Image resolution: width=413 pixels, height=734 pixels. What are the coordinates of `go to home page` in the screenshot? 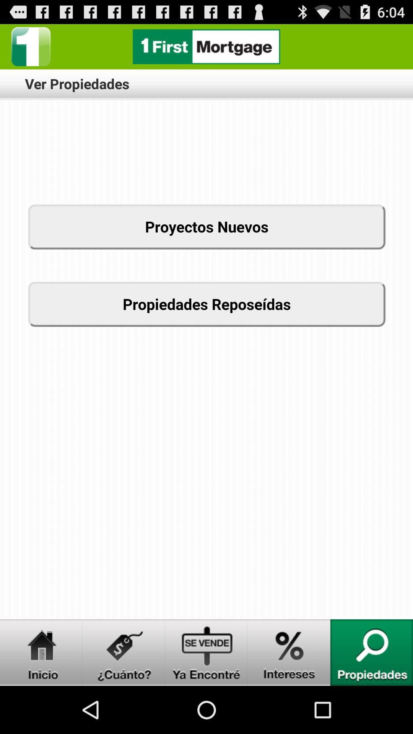 It's located at (31, 47).